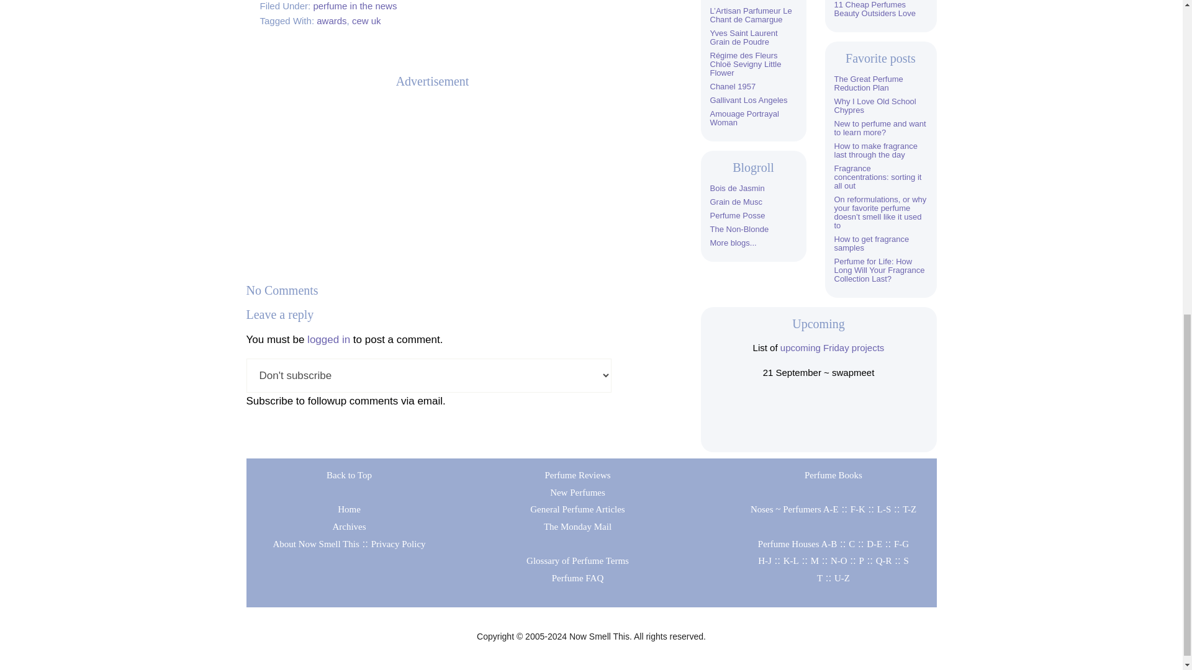 The width and height of the screenshot is (1192, 670). I want to click on Gallivant Los Angeles, so click(749, 100).